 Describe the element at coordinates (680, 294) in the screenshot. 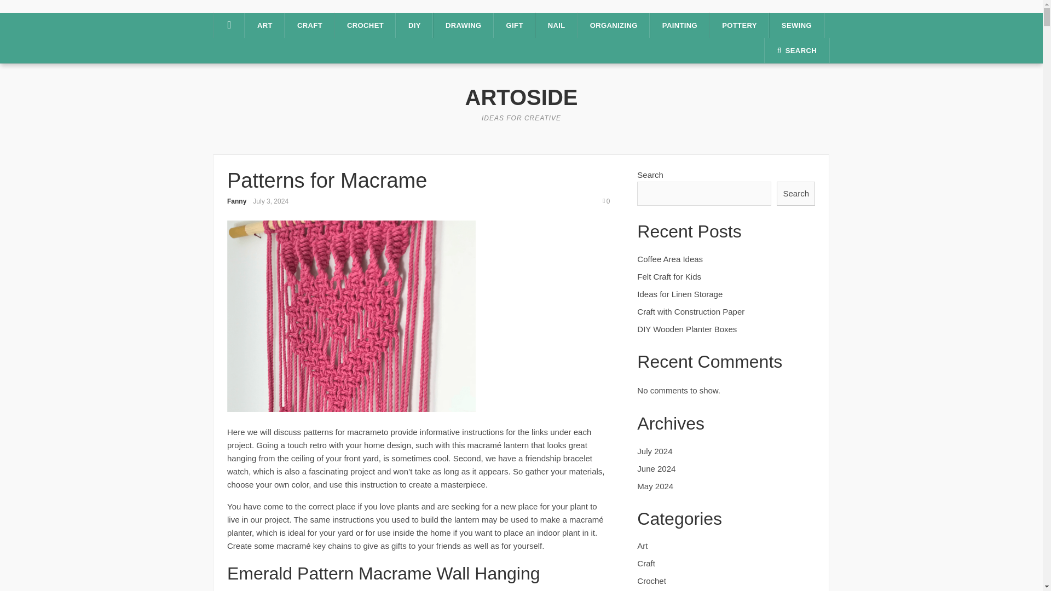

I see `Ideas for Linen Storage` at that location.